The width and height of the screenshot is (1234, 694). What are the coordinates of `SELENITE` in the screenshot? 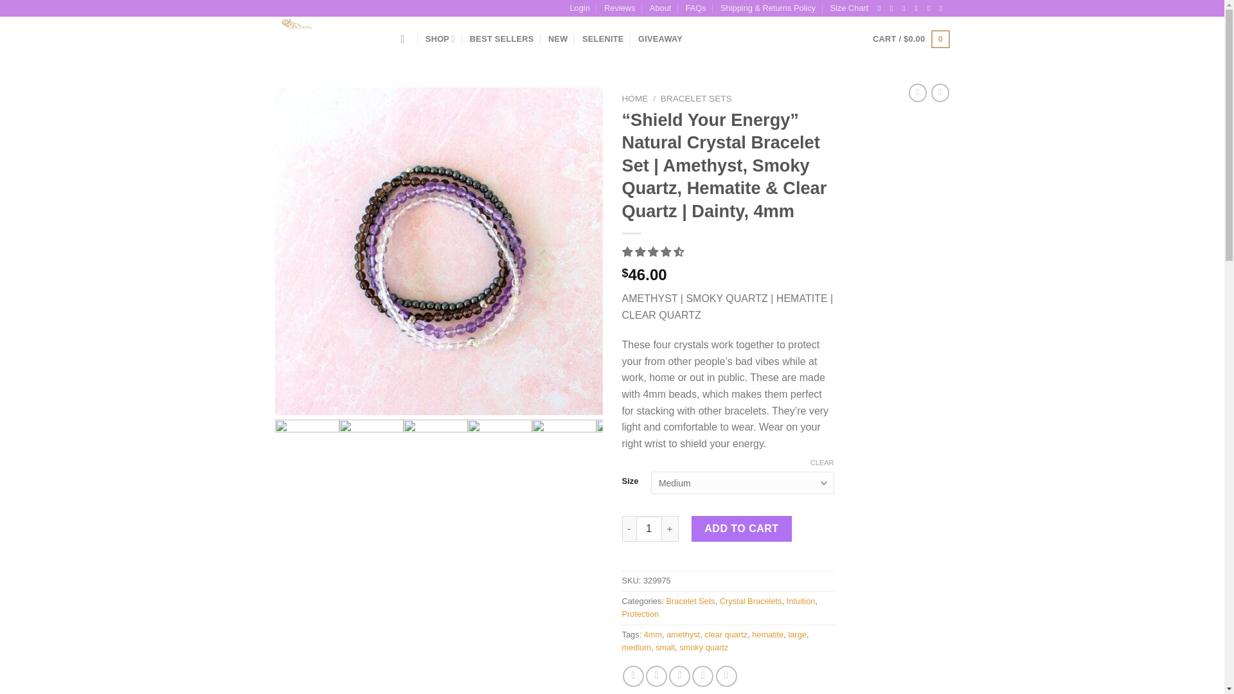 It's located at (603, 39).